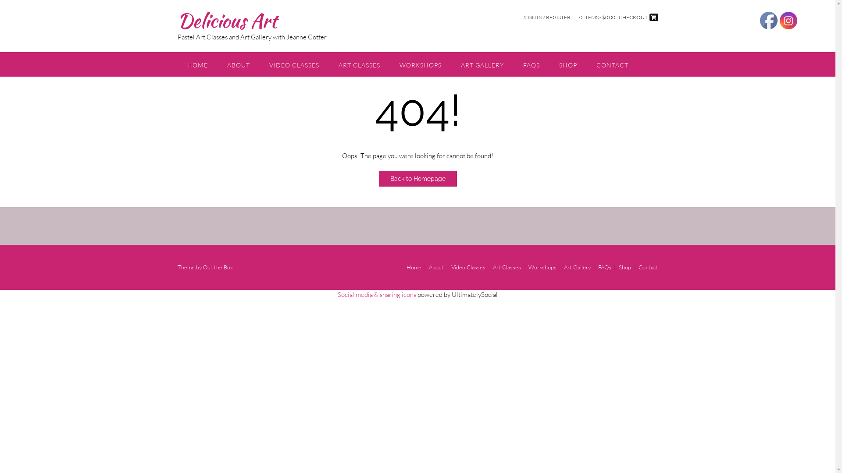 This screenshot has height=473, width=842. I want to click on Out the Box, so click(218, 267).